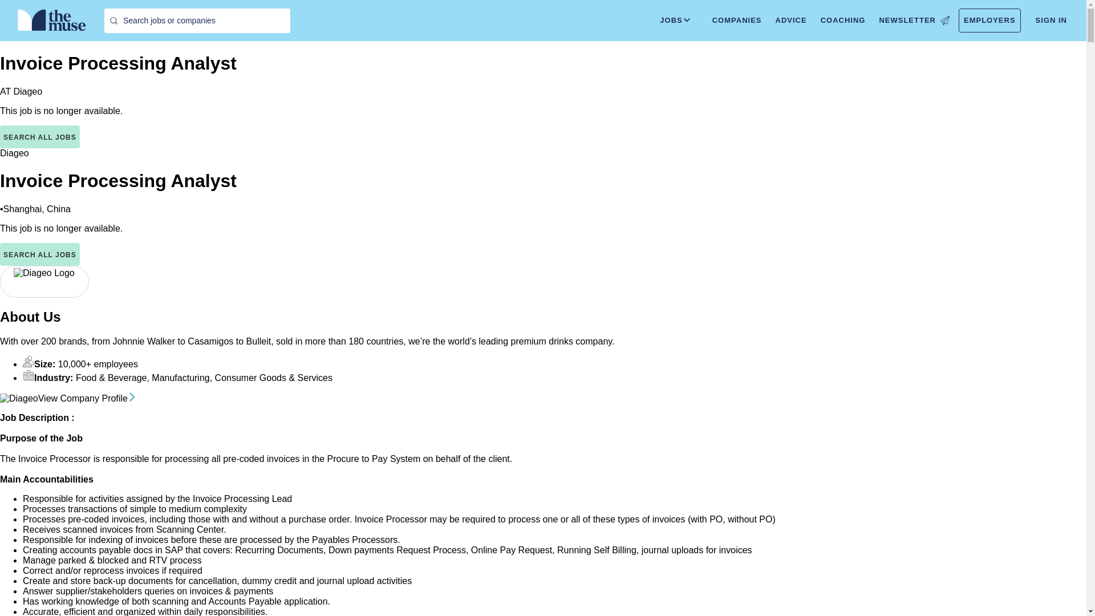 The image size is (1095, 616). Describe the element at coordinates (790, 21) in the screenshot. I see `ADVICE` at that location.